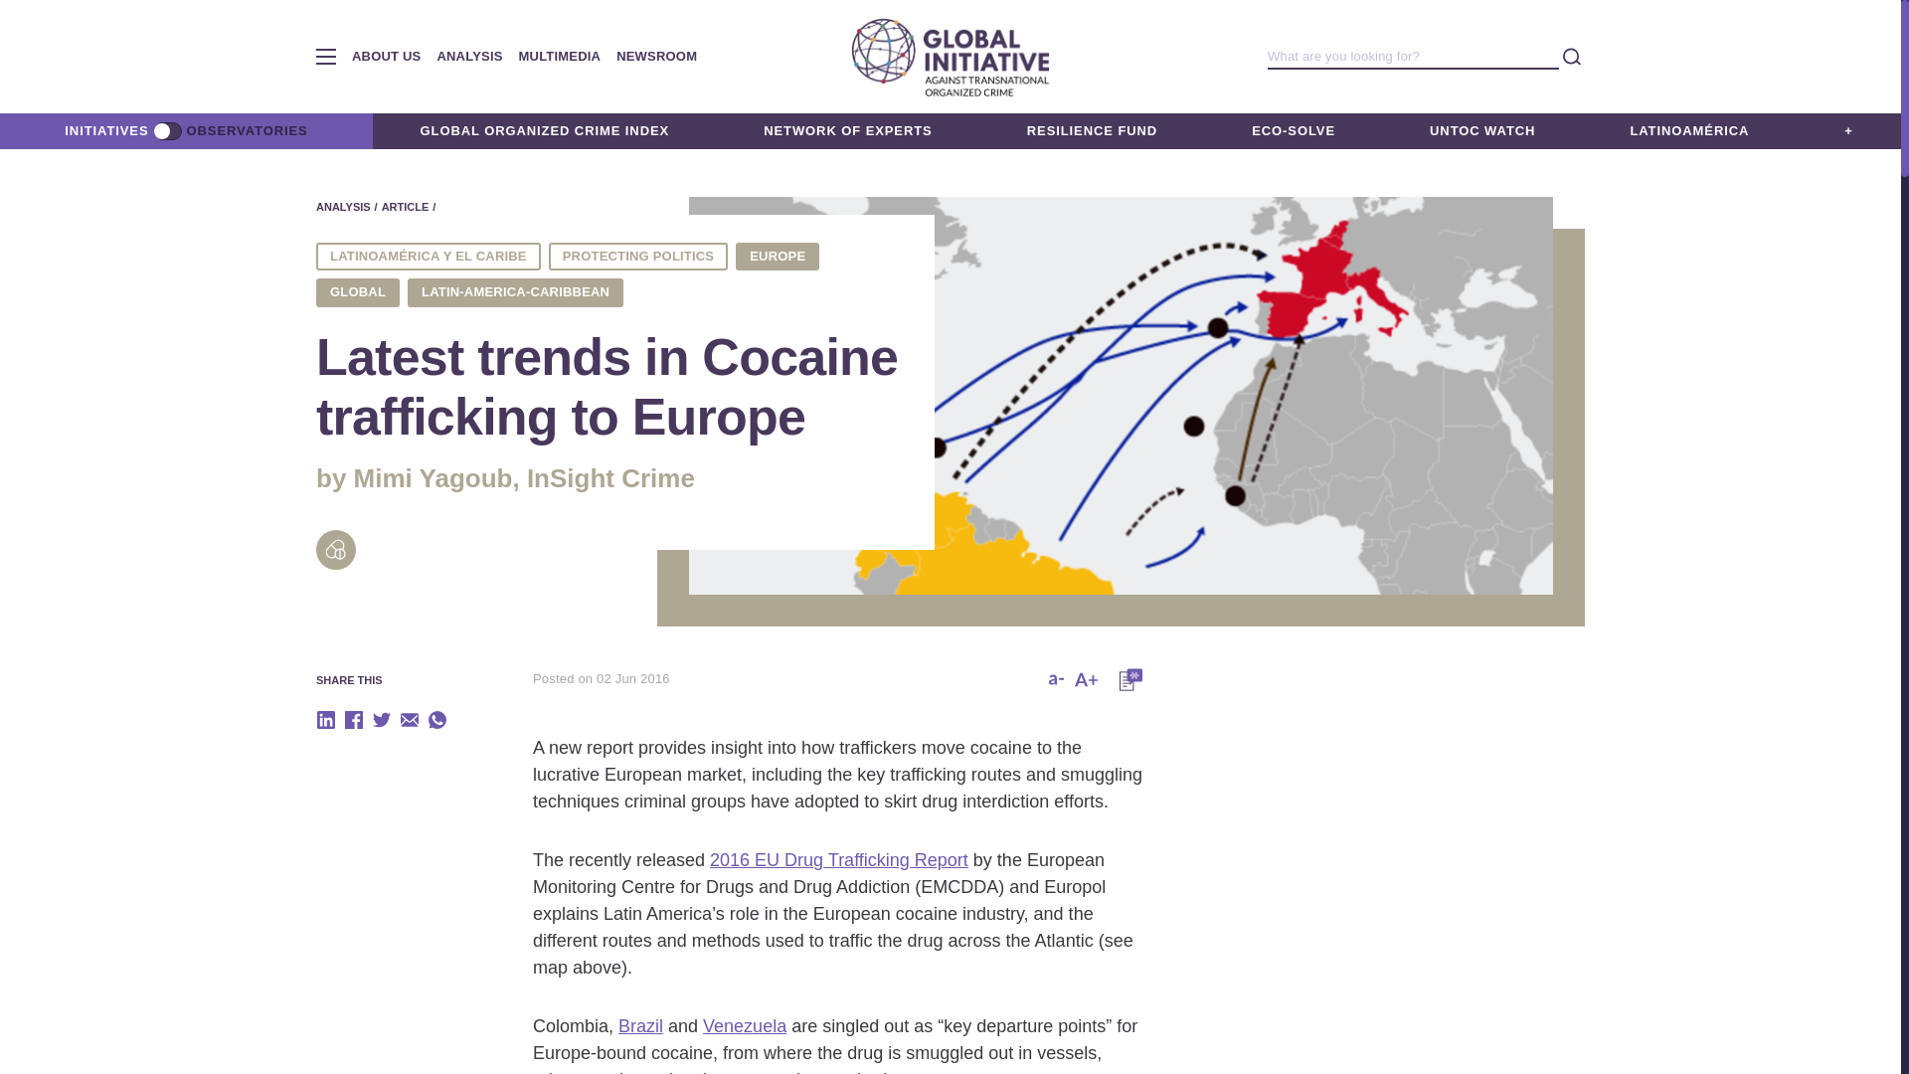  Describe the element at coordinates (640, 1026) in the screenshot. I see `Link to the Brazil landing page. ` at that location.